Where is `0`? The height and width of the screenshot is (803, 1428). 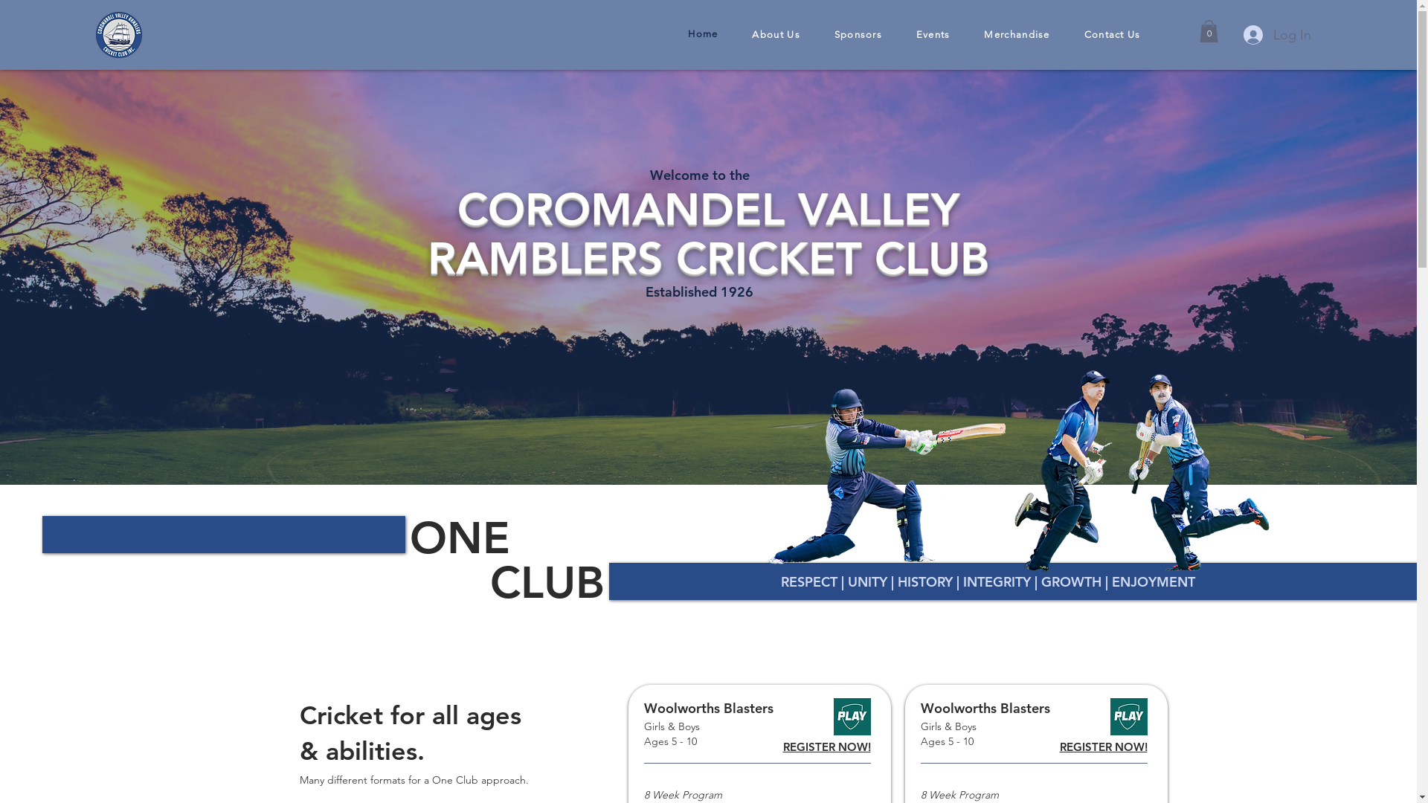
0 is located at coordinates (1208, 31).